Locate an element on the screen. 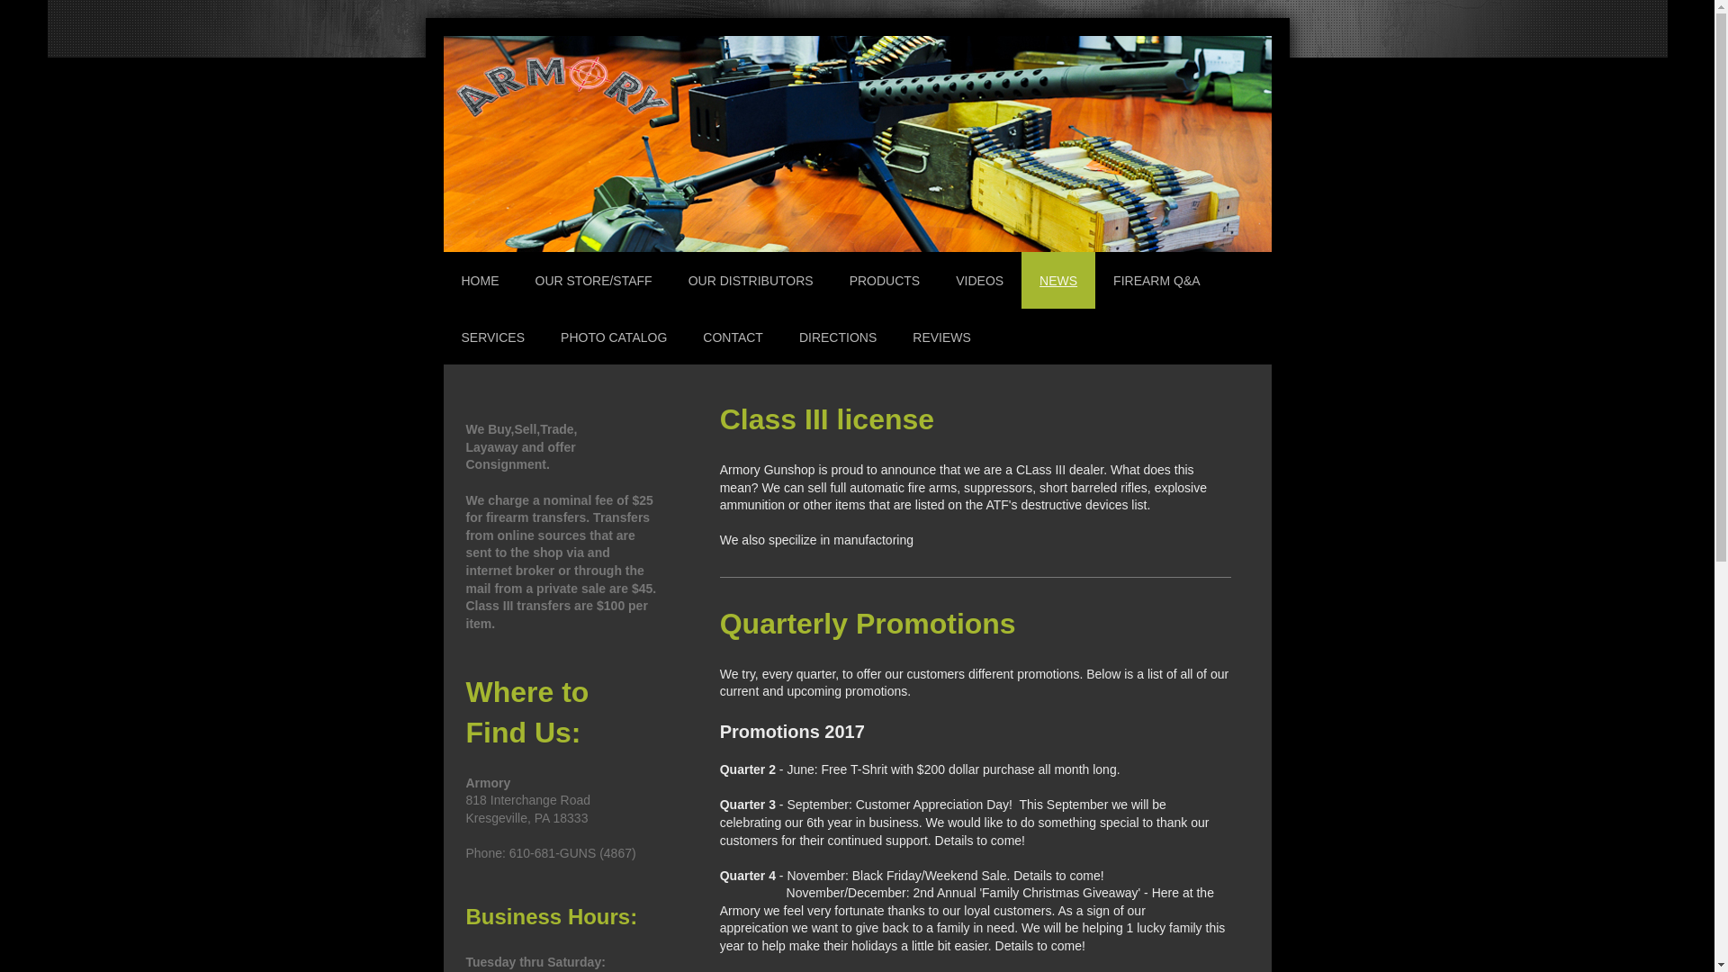 The height and width of the screenshot is (972, 1728). REVIEWS is located at coordinates (941, 337).